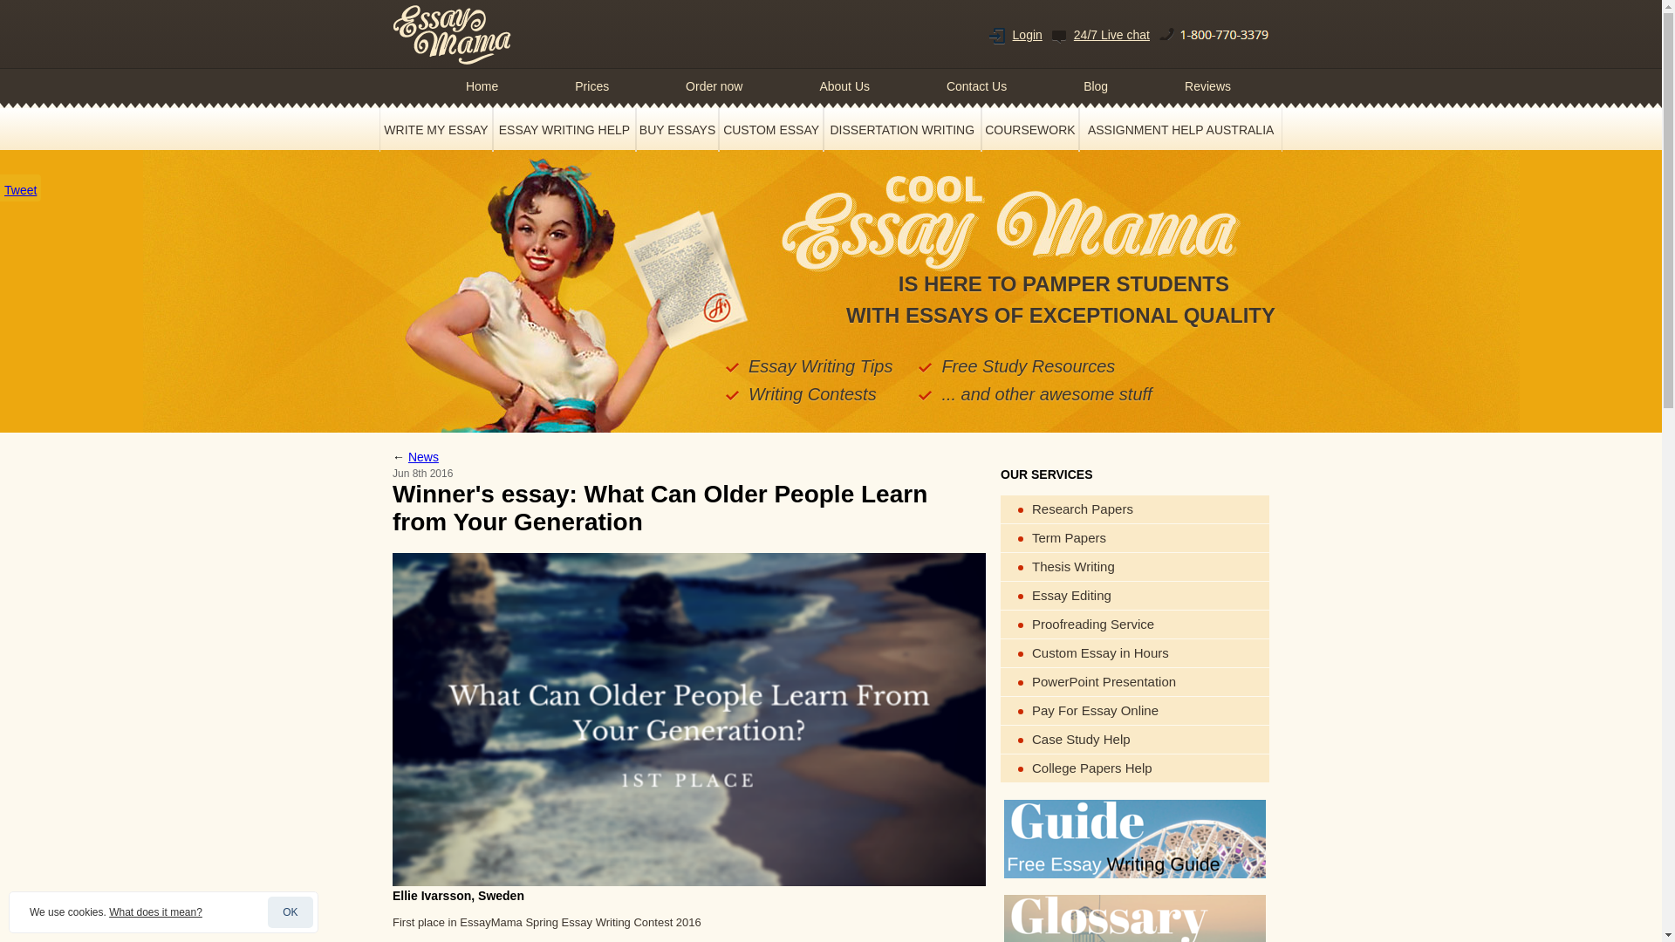 This screenshot has height=942, width=1675. I want to click on DISSERTATION WRITING, so click(902, 129).